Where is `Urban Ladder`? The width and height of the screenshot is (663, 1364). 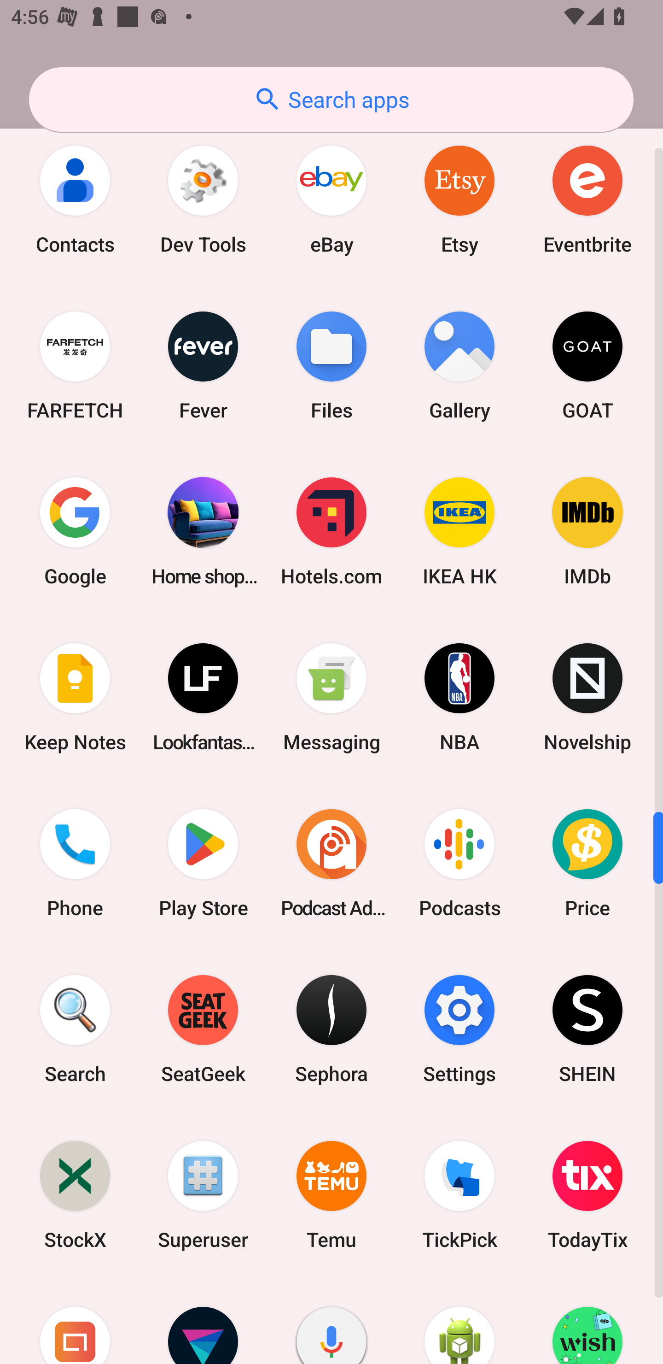 Urban Ladder is located at coordinates (75, 1321).